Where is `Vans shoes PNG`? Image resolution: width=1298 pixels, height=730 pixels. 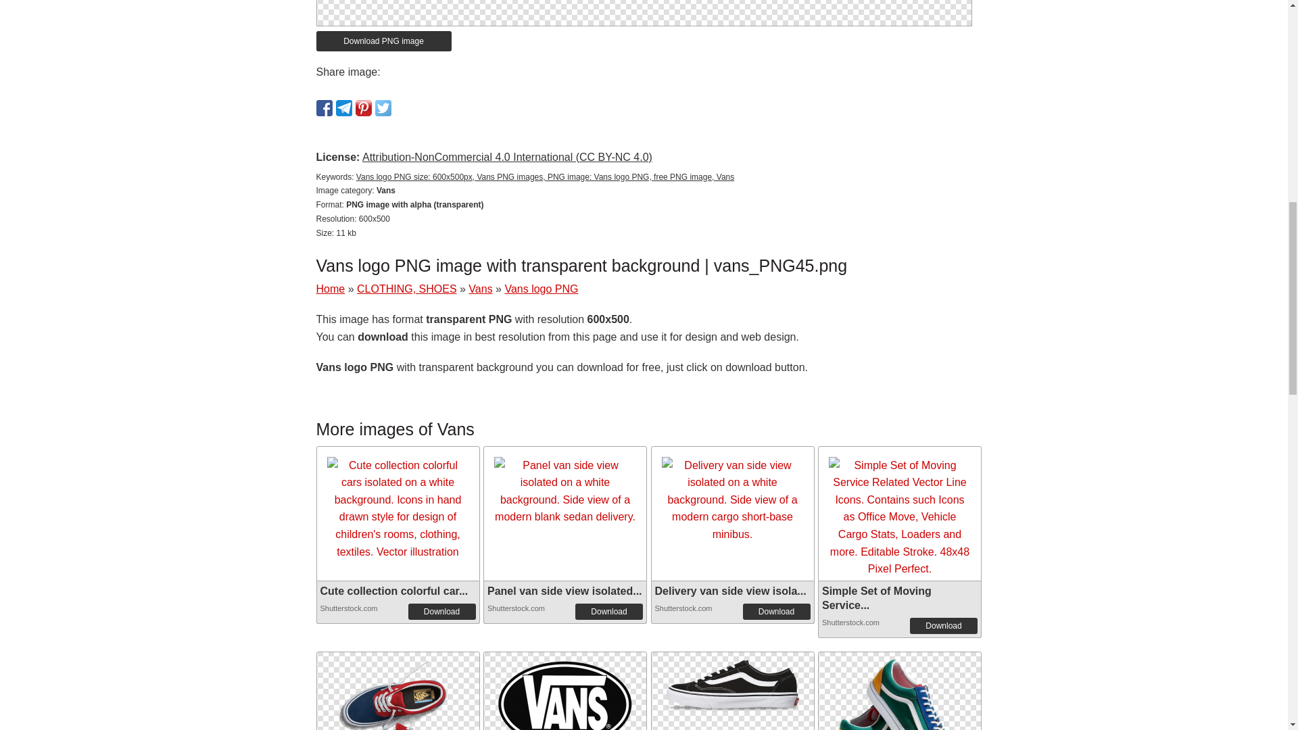
Vans shoes PNG is located at coordinates (397, 716).